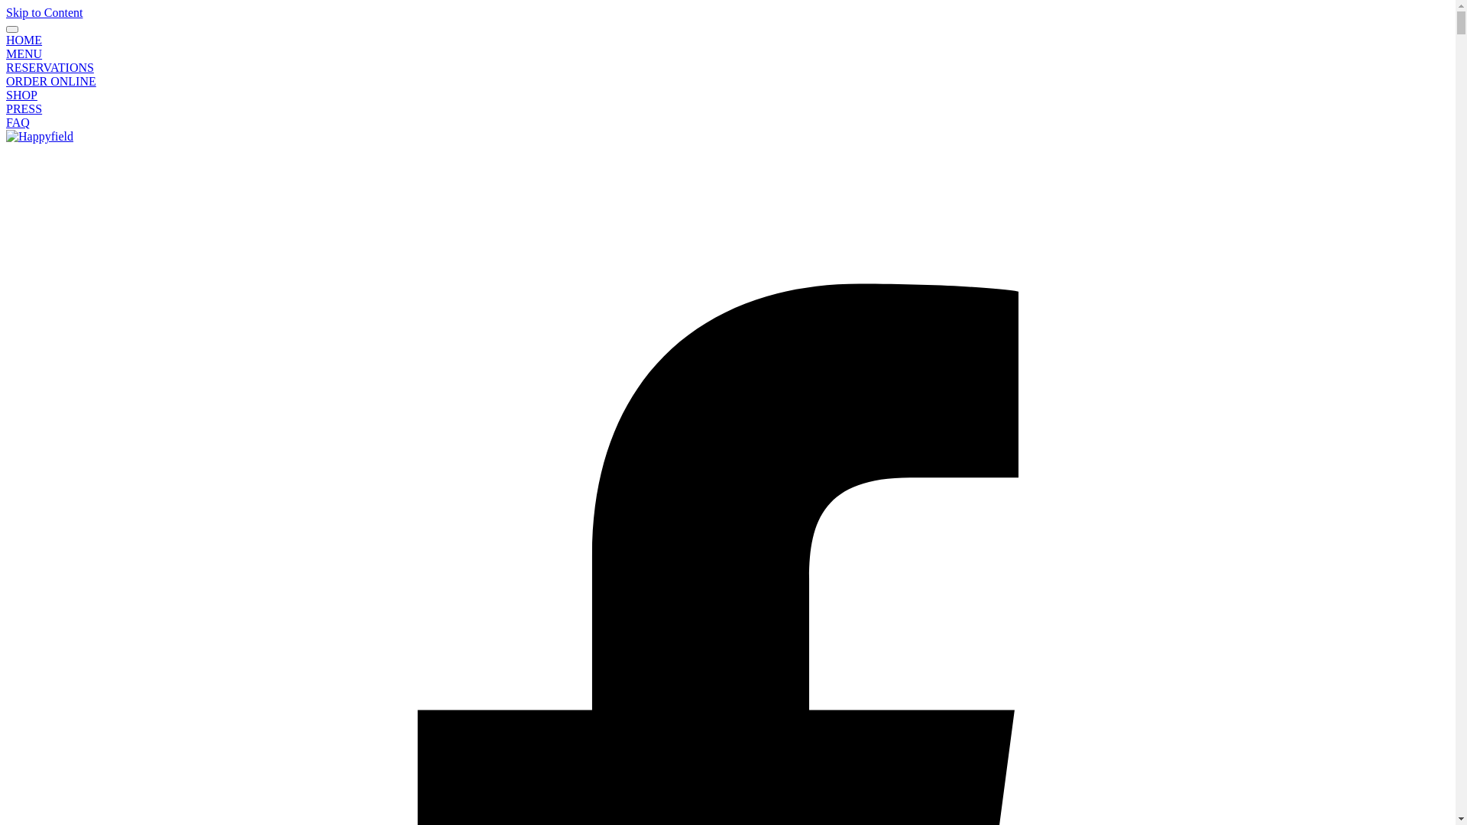 Image resolution: width=1467 pixels, height=825 pixels. Describe the element at coordinates (18, 122) in the screenshot. I see `FAQ` at that location.